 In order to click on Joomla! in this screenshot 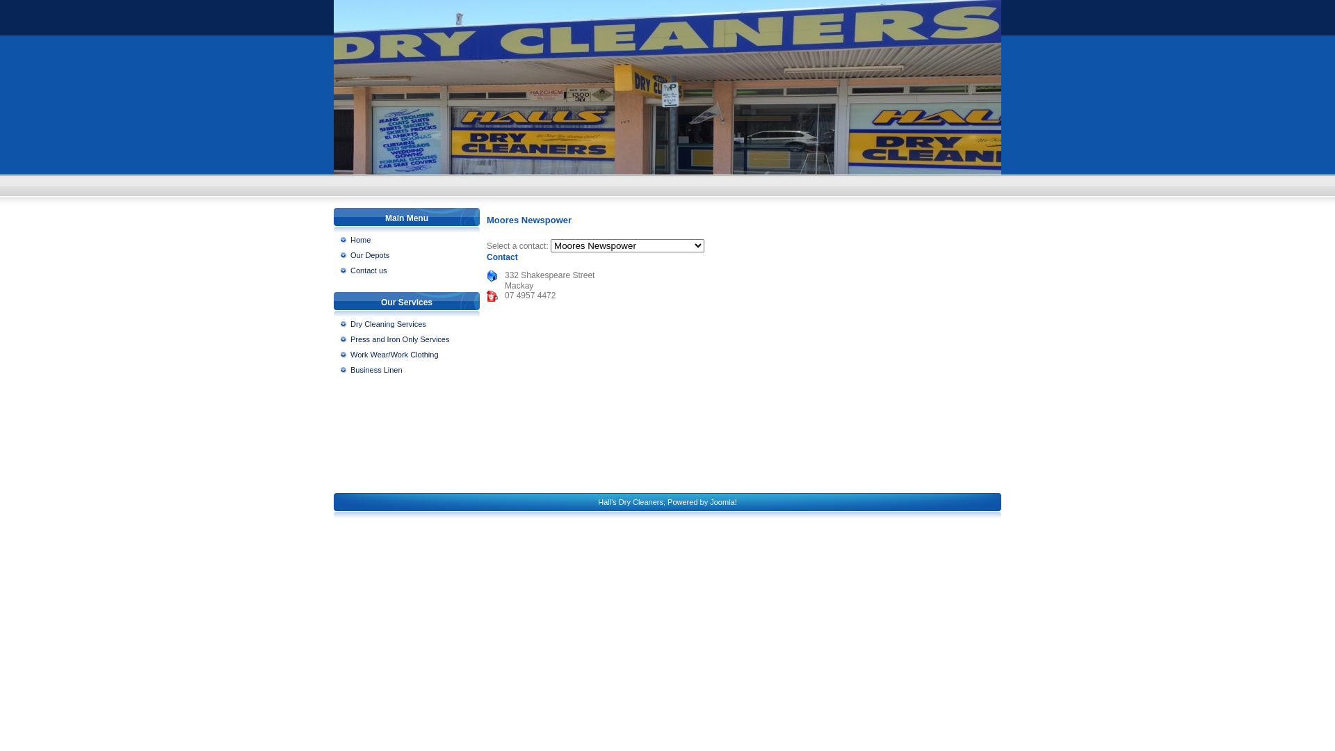, I will do `click(723, 502)`.